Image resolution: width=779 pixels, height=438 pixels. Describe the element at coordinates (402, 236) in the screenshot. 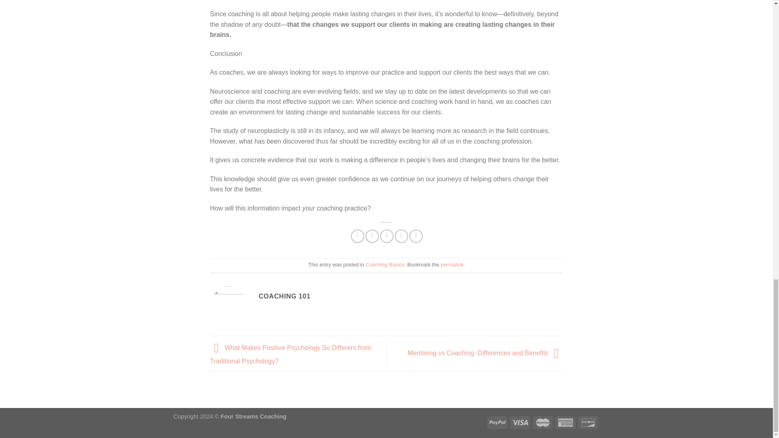

I see `Pin on Pinterest` at that location.